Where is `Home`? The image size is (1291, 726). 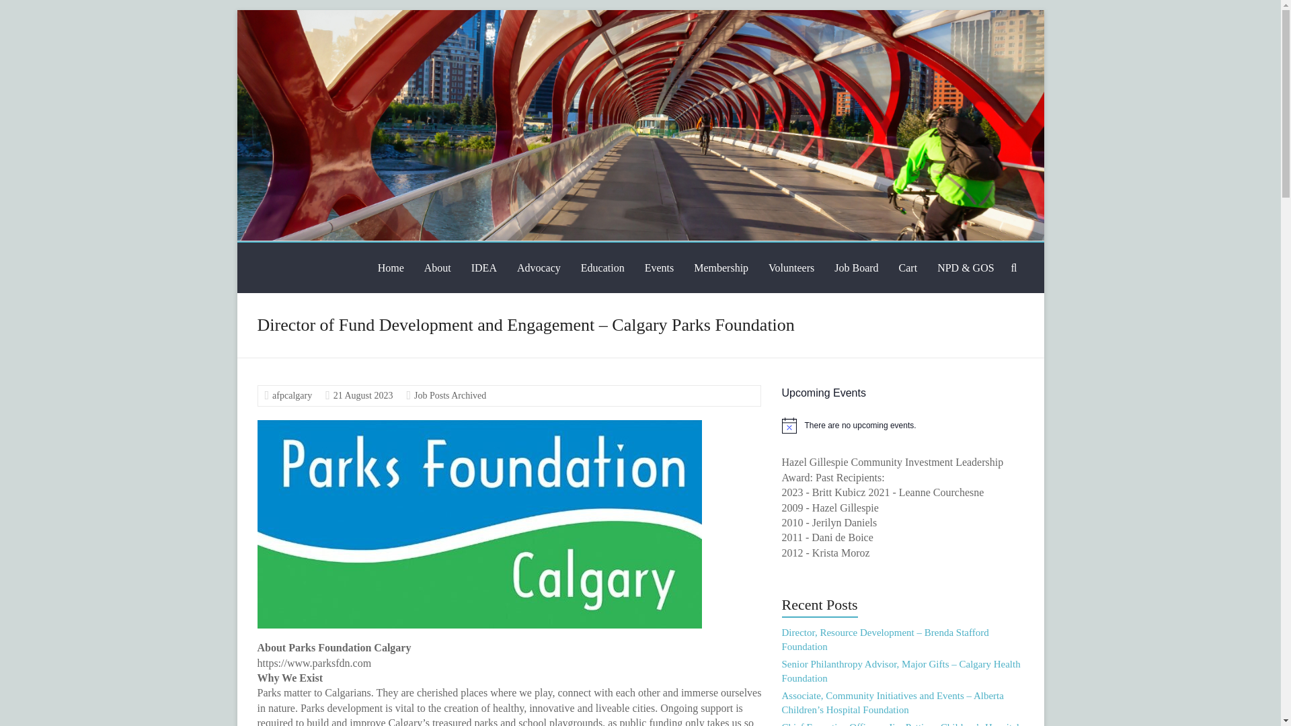 Home is located at coordinates (391, 268).